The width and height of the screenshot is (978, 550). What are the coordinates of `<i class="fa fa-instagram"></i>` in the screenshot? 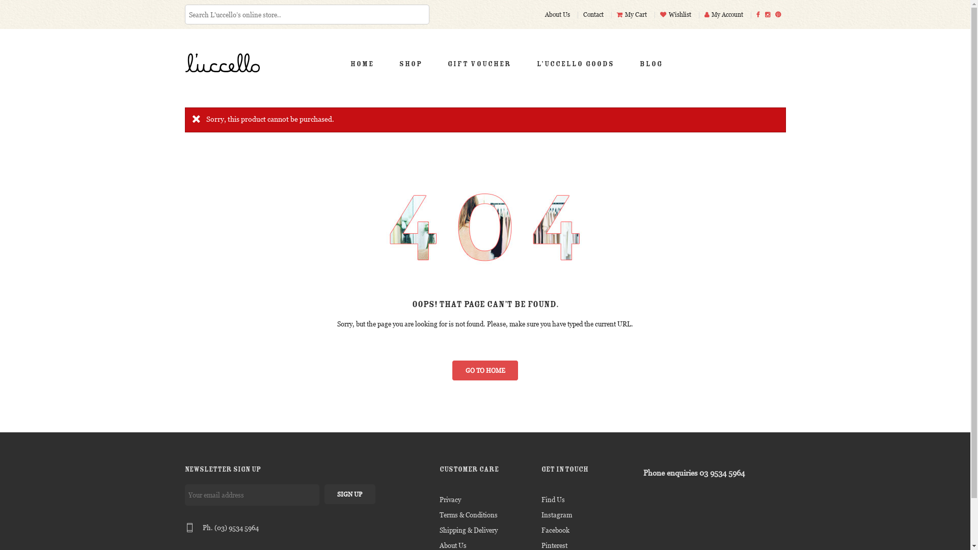 It's located at (770, 14).